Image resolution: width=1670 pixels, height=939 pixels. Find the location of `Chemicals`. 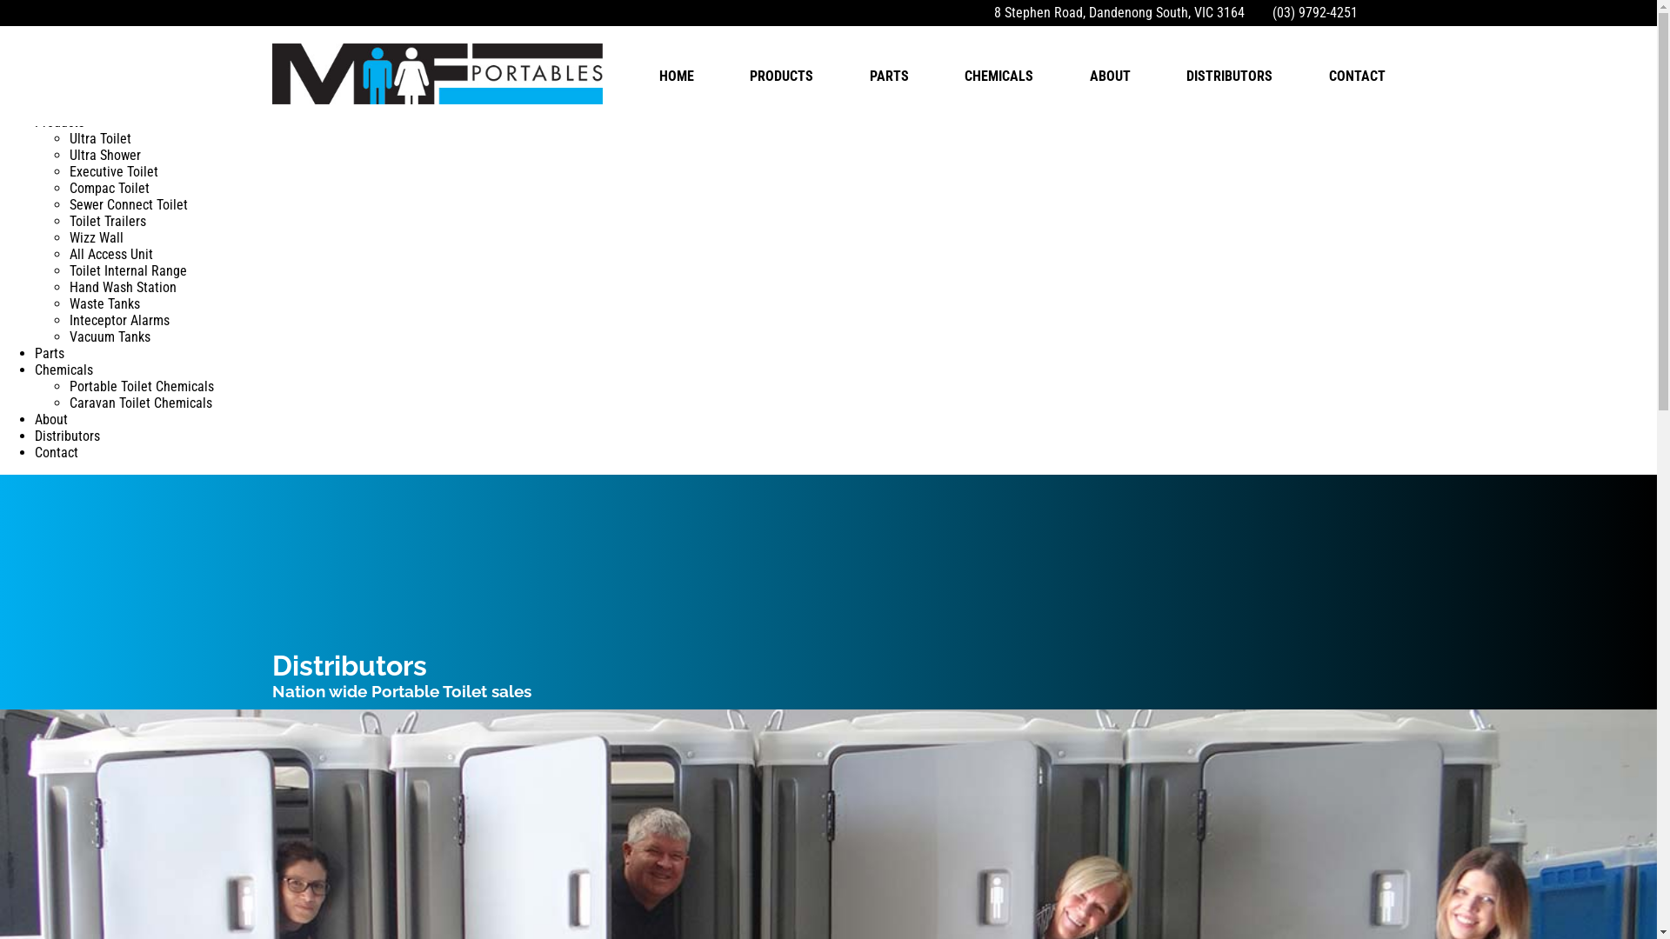

Chemicals is located at coordinates (64, 370).